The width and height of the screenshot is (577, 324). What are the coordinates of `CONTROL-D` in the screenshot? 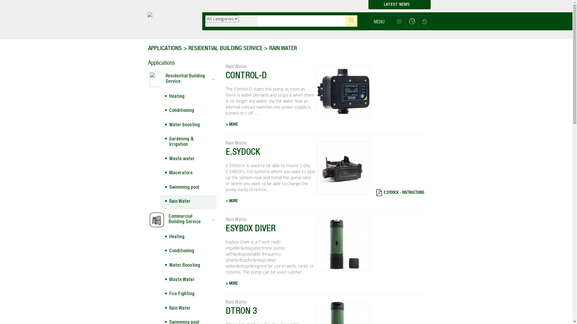 It's located at (270, 77).